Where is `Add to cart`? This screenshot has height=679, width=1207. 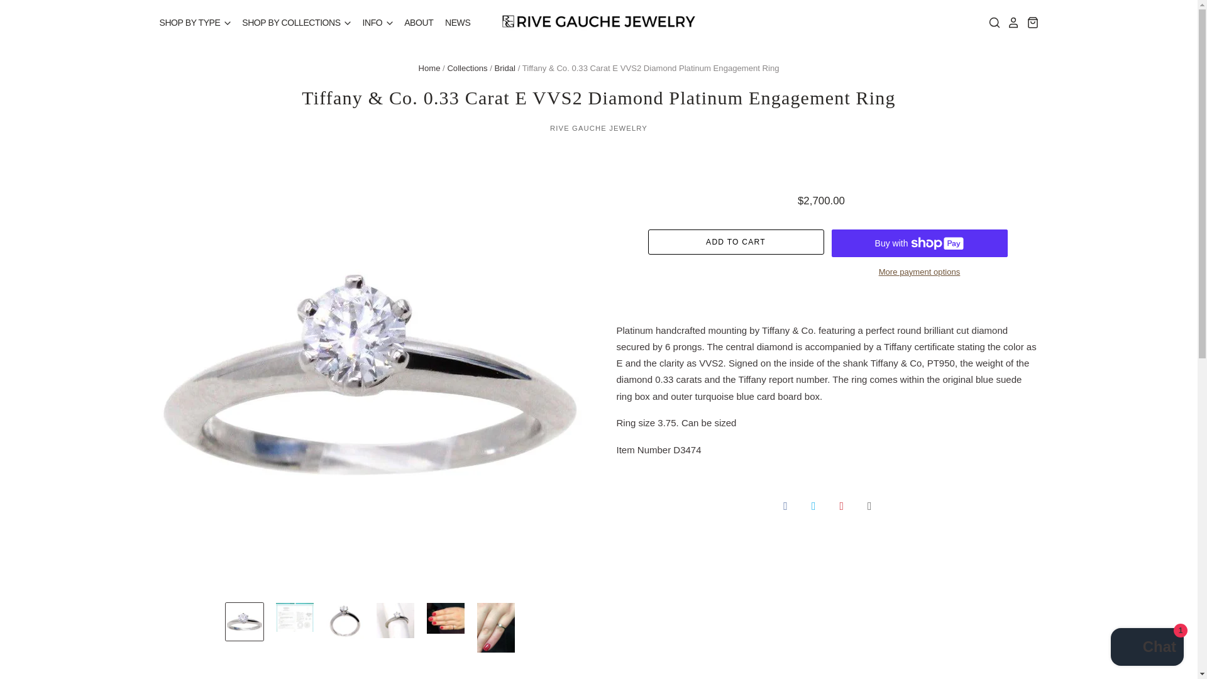 Add to cart is located at coordinates (735, 242).